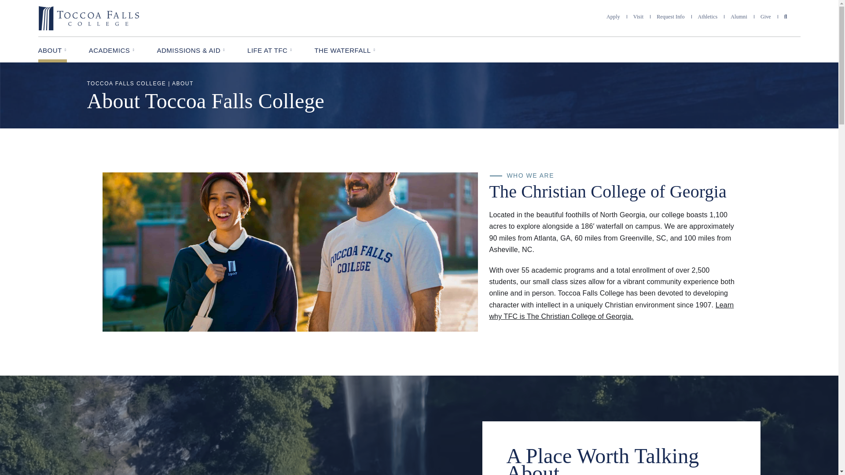  I want to click on Alumni, so click(738, 17).